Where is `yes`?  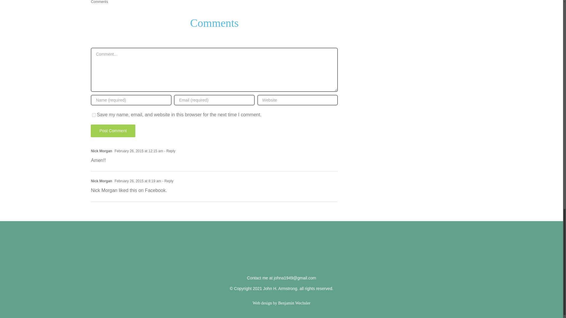 yes is located at coordinates (94, 115).